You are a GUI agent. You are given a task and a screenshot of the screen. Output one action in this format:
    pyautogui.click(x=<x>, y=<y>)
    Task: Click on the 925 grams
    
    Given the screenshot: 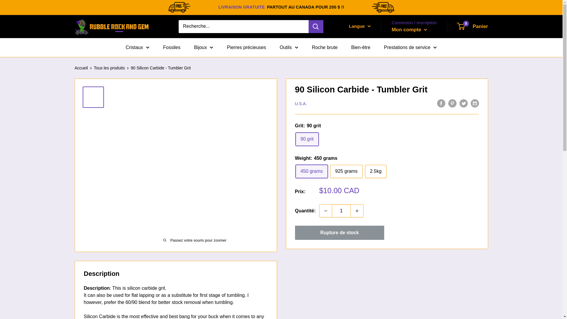 What is the action you would take?
    pyautogui.click(x=346, y=171)
    